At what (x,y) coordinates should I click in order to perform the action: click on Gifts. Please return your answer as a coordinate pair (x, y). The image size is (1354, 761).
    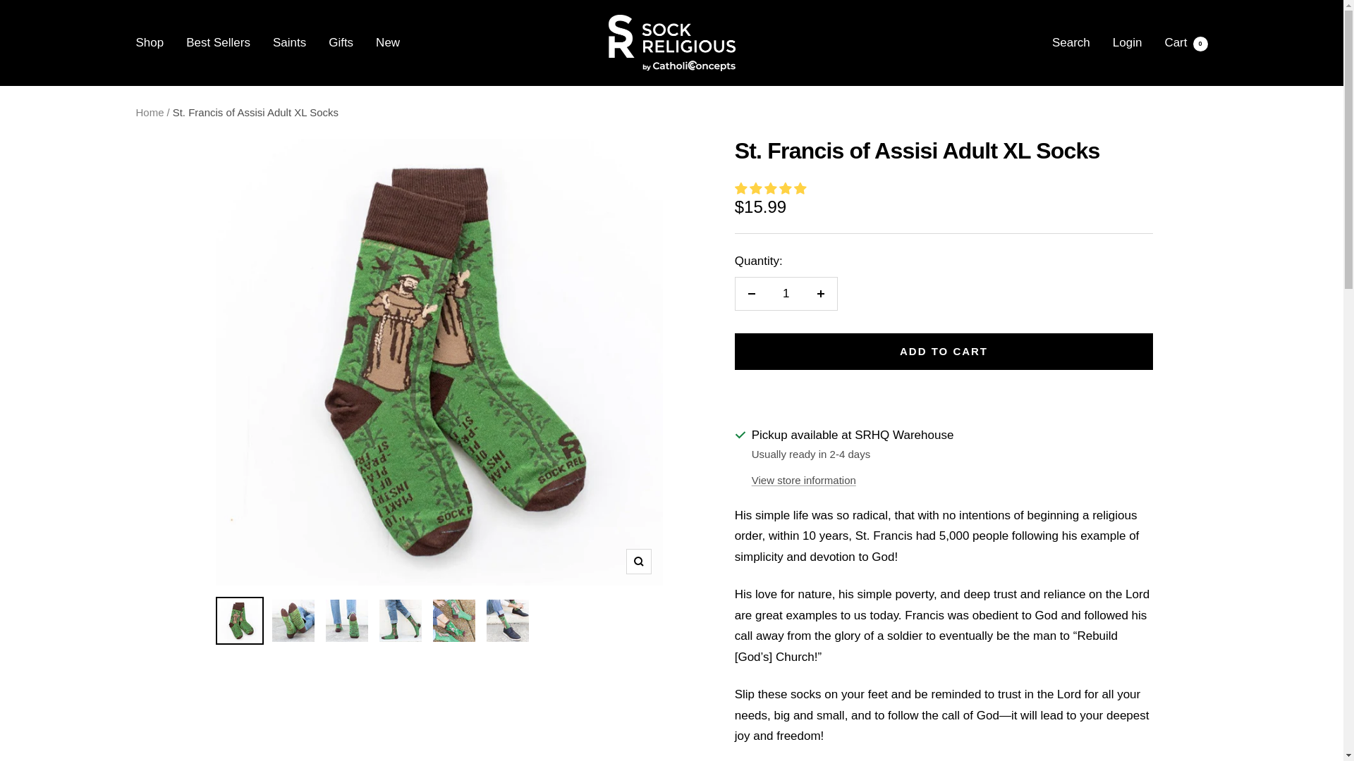
    Looking at the image, I should click on (1186, 42).